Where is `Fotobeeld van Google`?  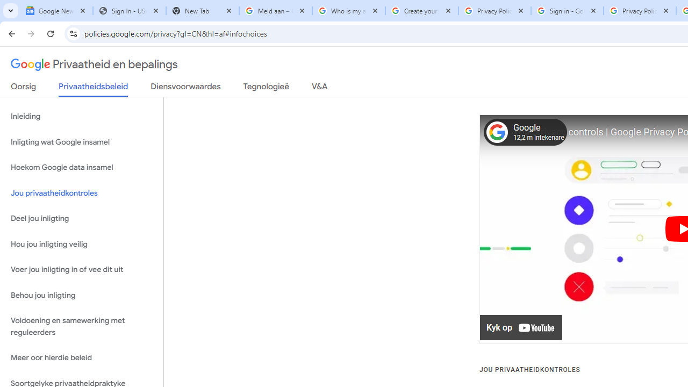 Fotobeeld van Google is located at coordinates (497, 132).